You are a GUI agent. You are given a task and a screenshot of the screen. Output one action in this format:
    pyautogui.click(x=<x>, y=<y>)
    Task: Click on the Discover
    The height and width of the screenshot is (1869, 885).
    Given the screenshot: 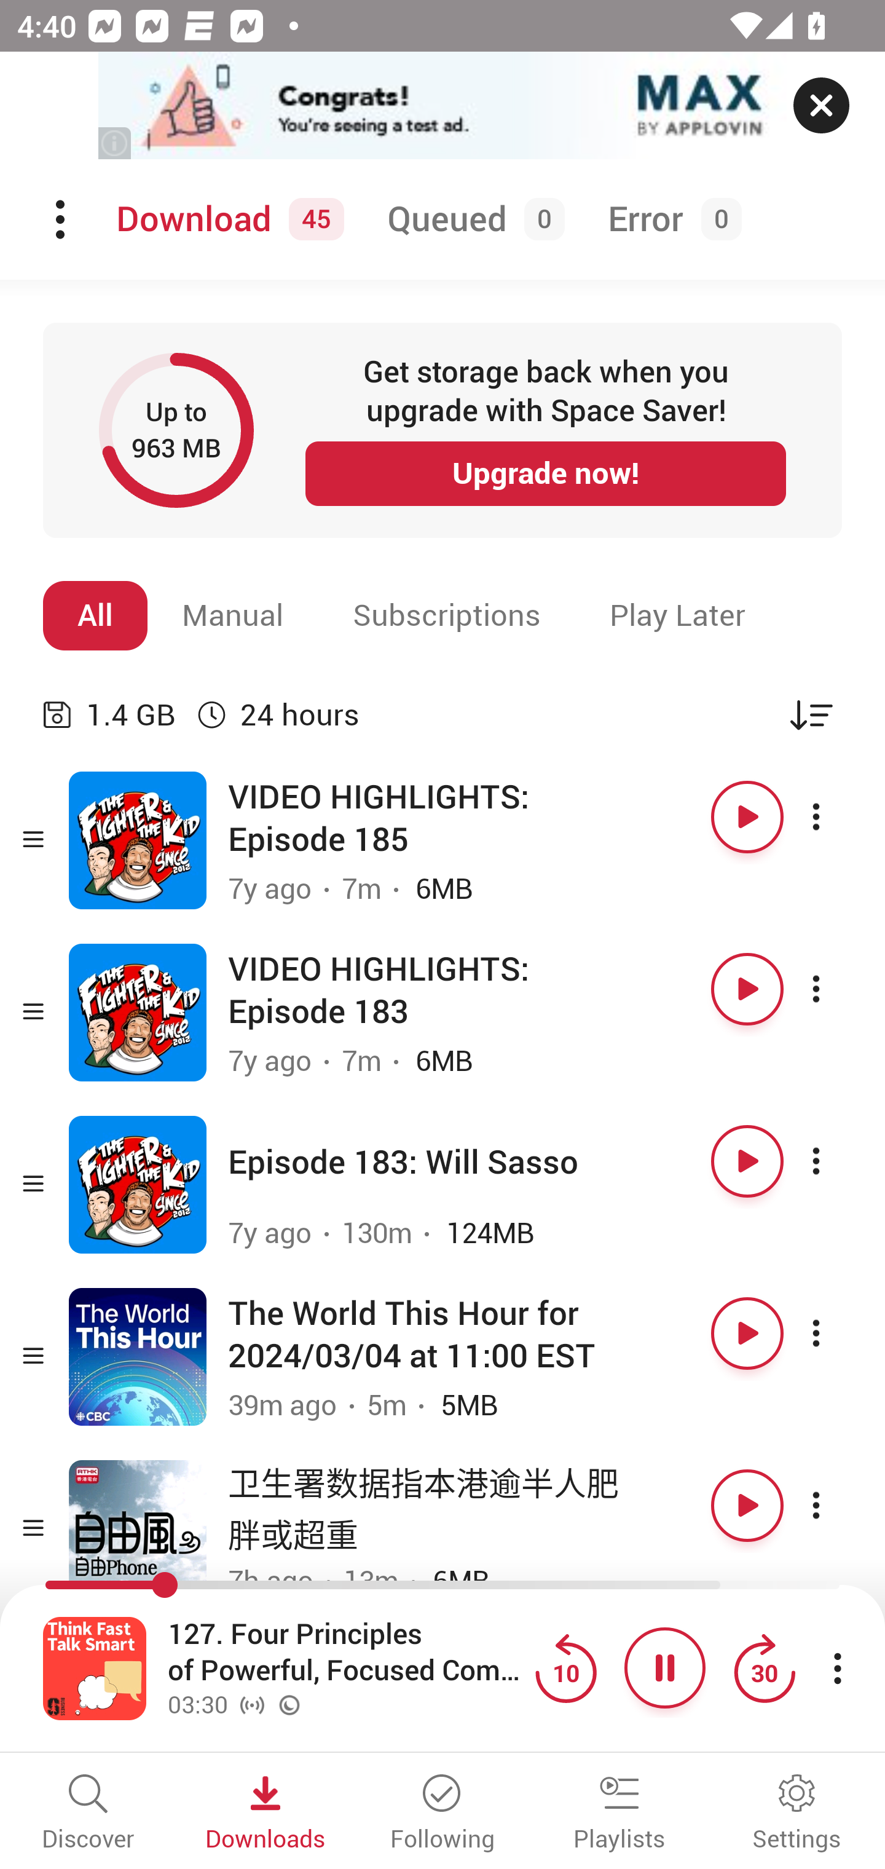 What is the action you would take?
    pyautogui.click(x=88, y=1814)
    